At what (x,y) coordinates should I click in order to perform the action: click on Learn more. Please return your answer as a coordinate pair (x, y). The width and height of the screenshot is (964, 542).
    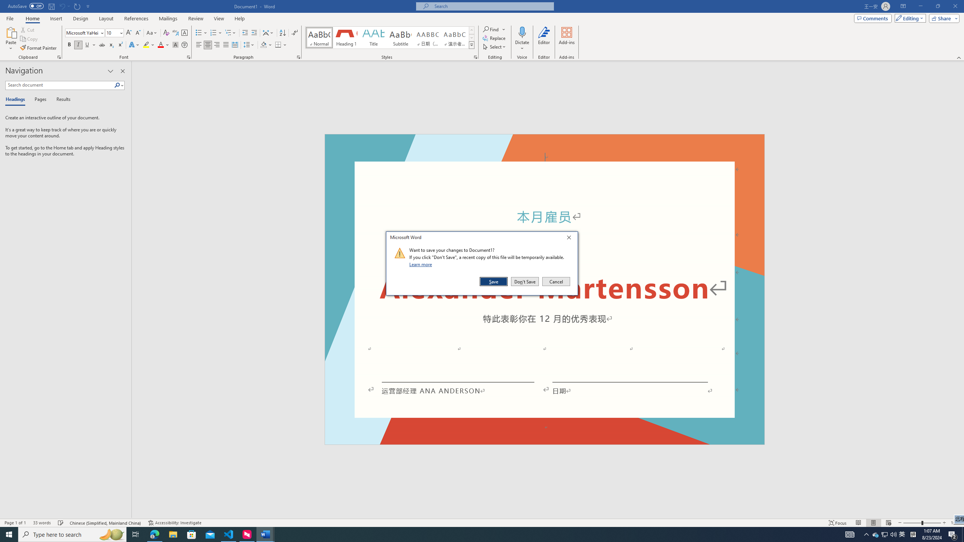
    Looking at the image, I should click on (884, 534).